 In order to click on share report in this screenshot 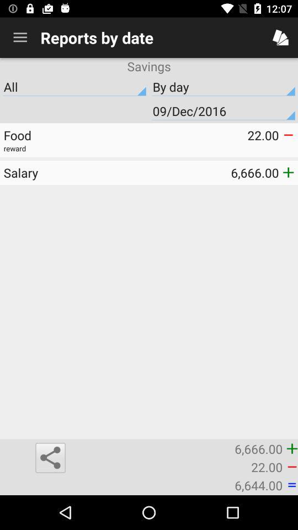, I will do `click(50, 458)`.